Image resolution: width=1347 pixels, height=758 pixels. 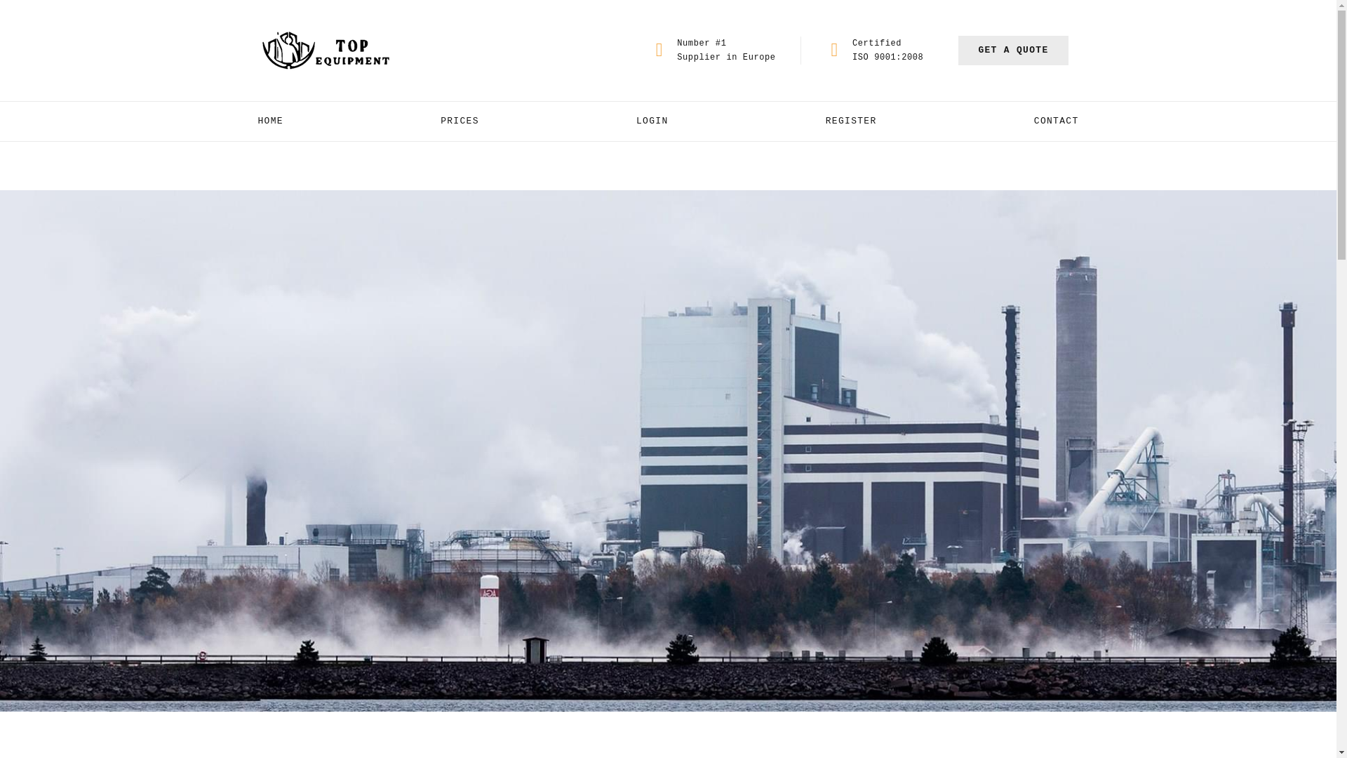 What do you see at coordinates (271, 121) in the screenshot?
I see `HOME` at bounding box center [271, 121].